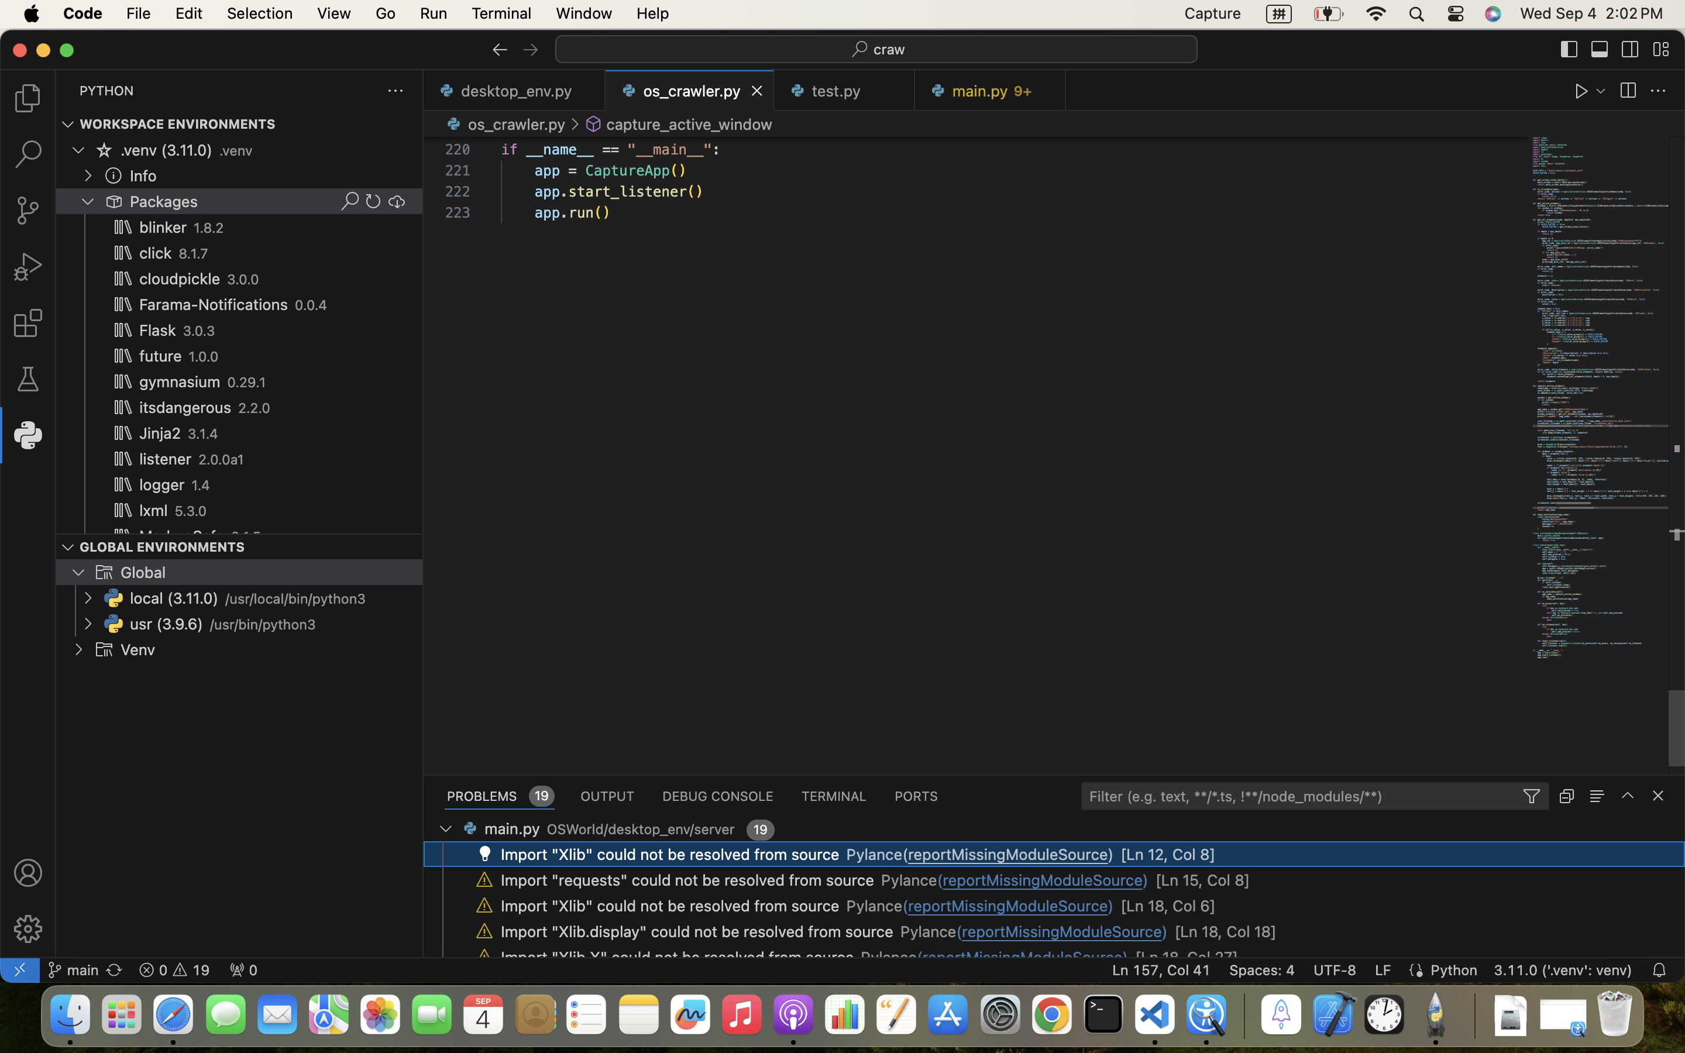  I want to click on 19  0 , so click(174, 970).